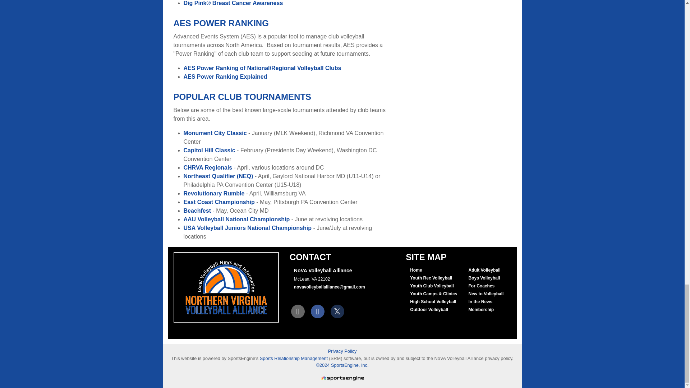 This screenshot has width=690, height=388. Describe the element at coordinates (337, 311) in the screenshot. I see `X App` at that location.